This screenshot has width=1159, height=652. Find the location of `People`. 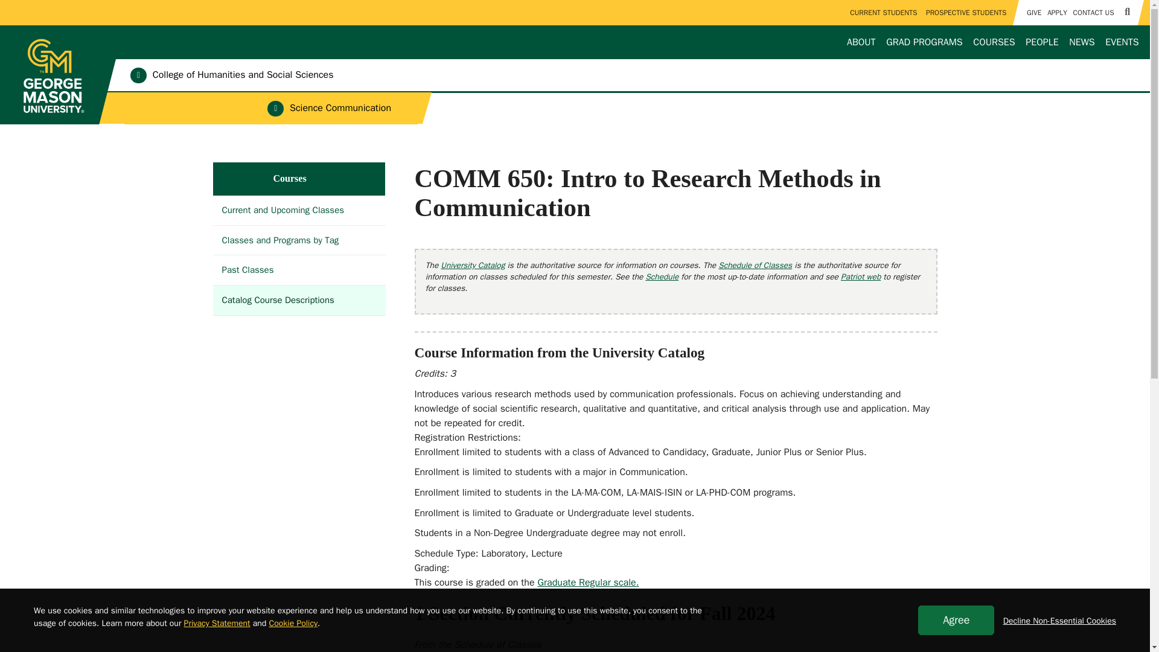

People is located at coordinates (1042, 42).